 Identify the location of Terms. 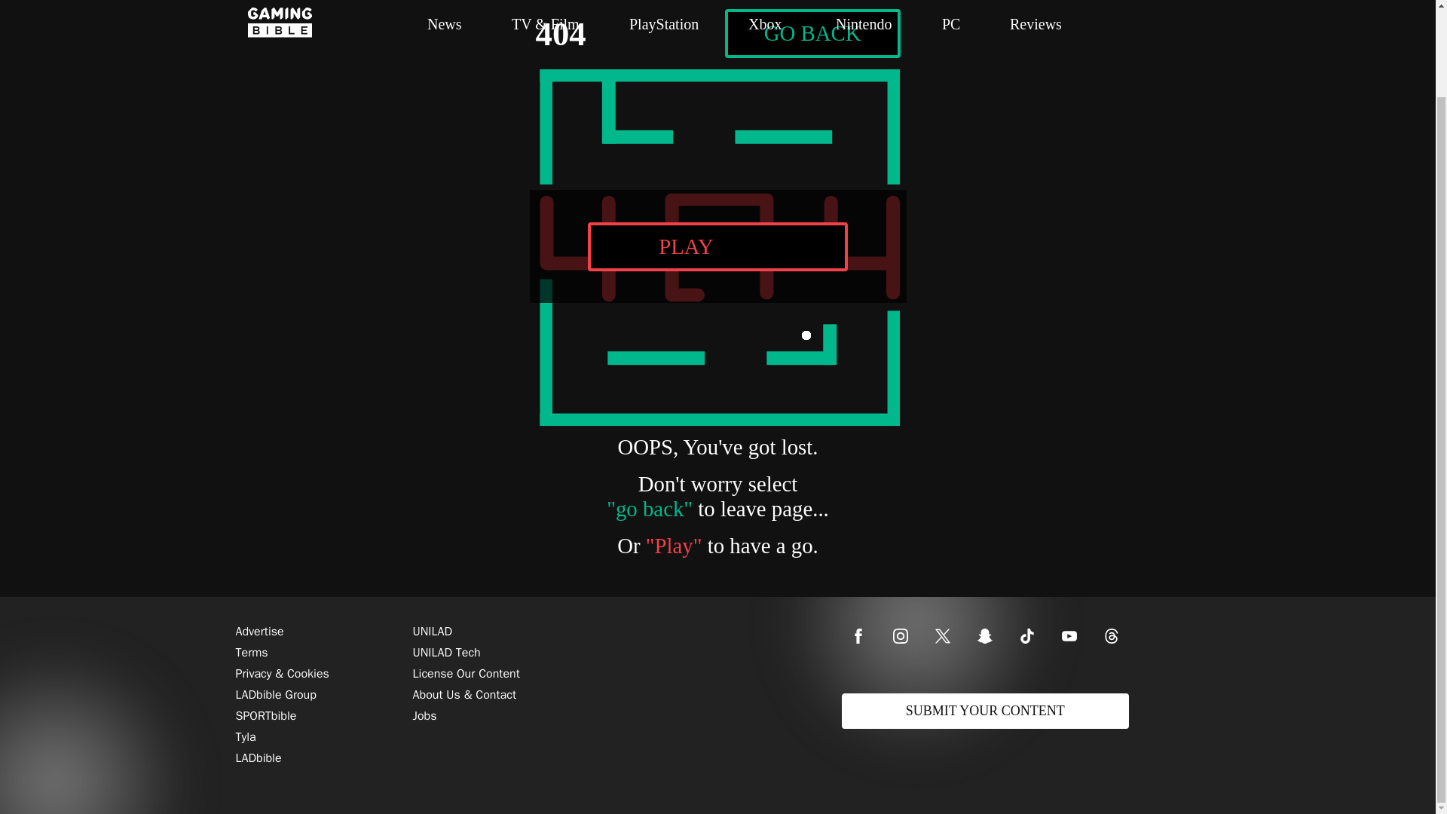
(245, 737).